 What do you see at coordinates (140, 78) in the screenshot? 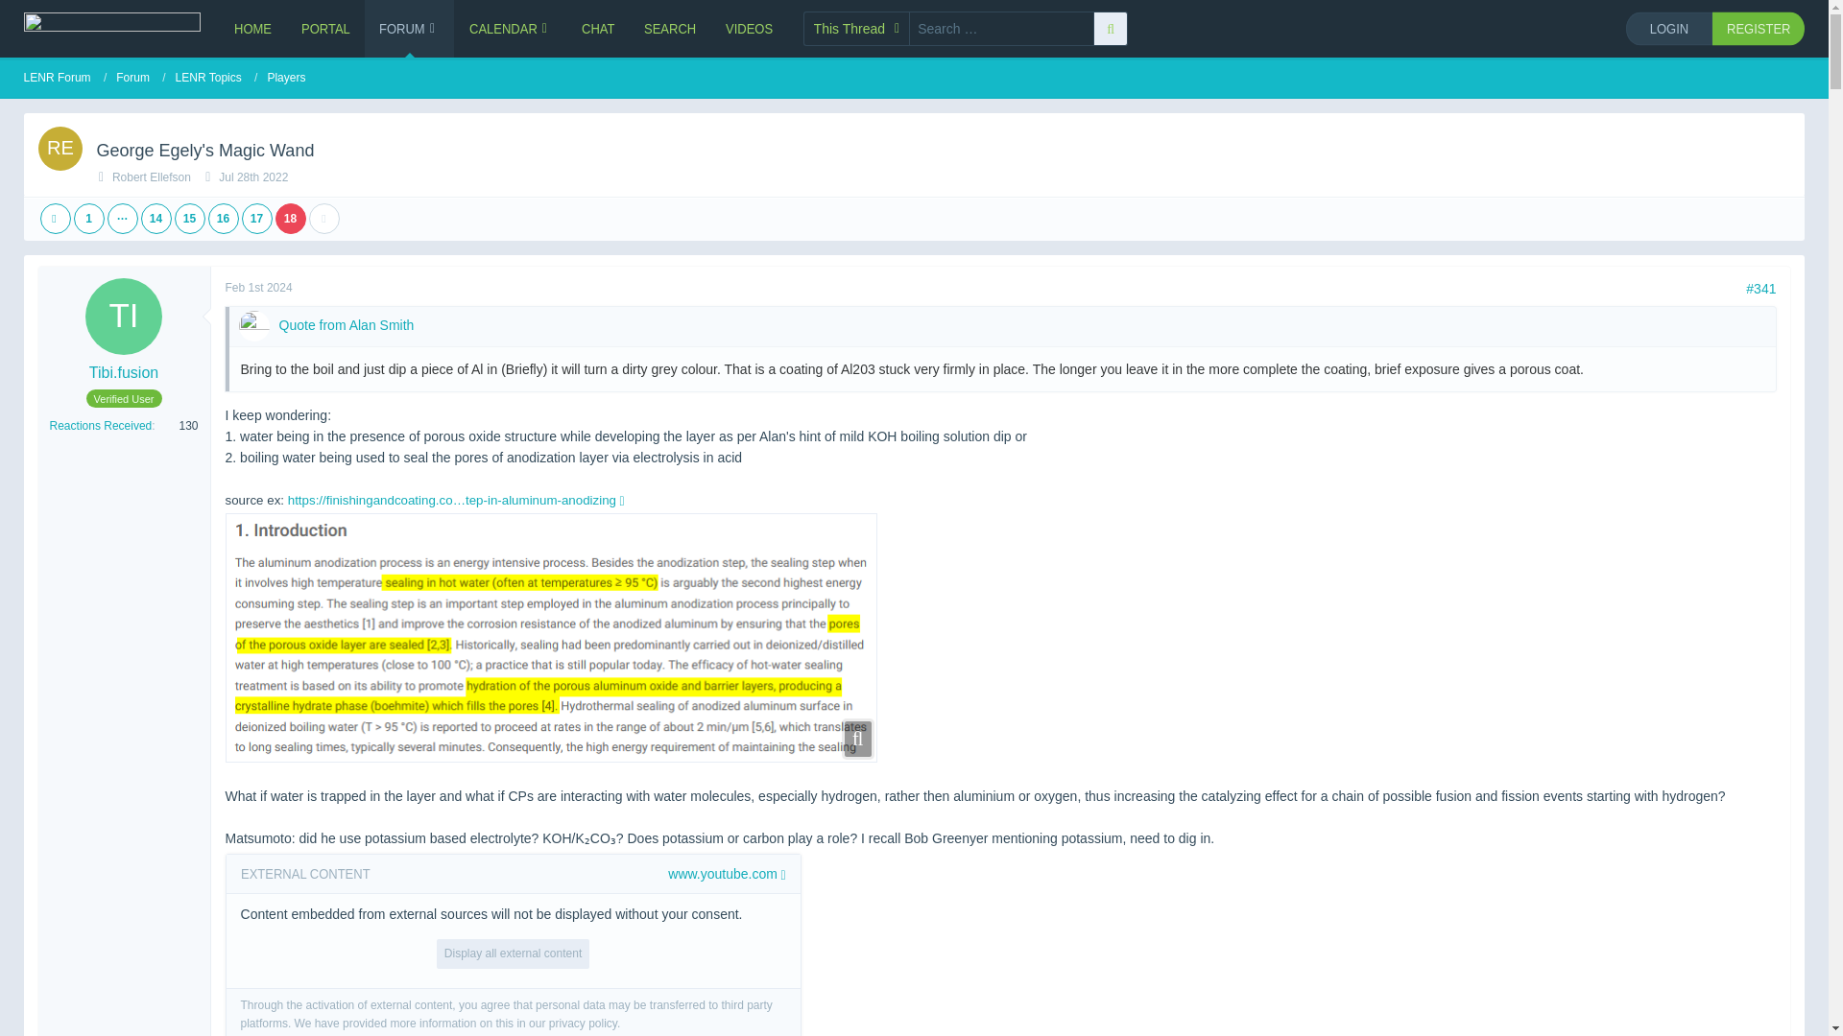
I see `Forum` at bounding box center [140, 78].